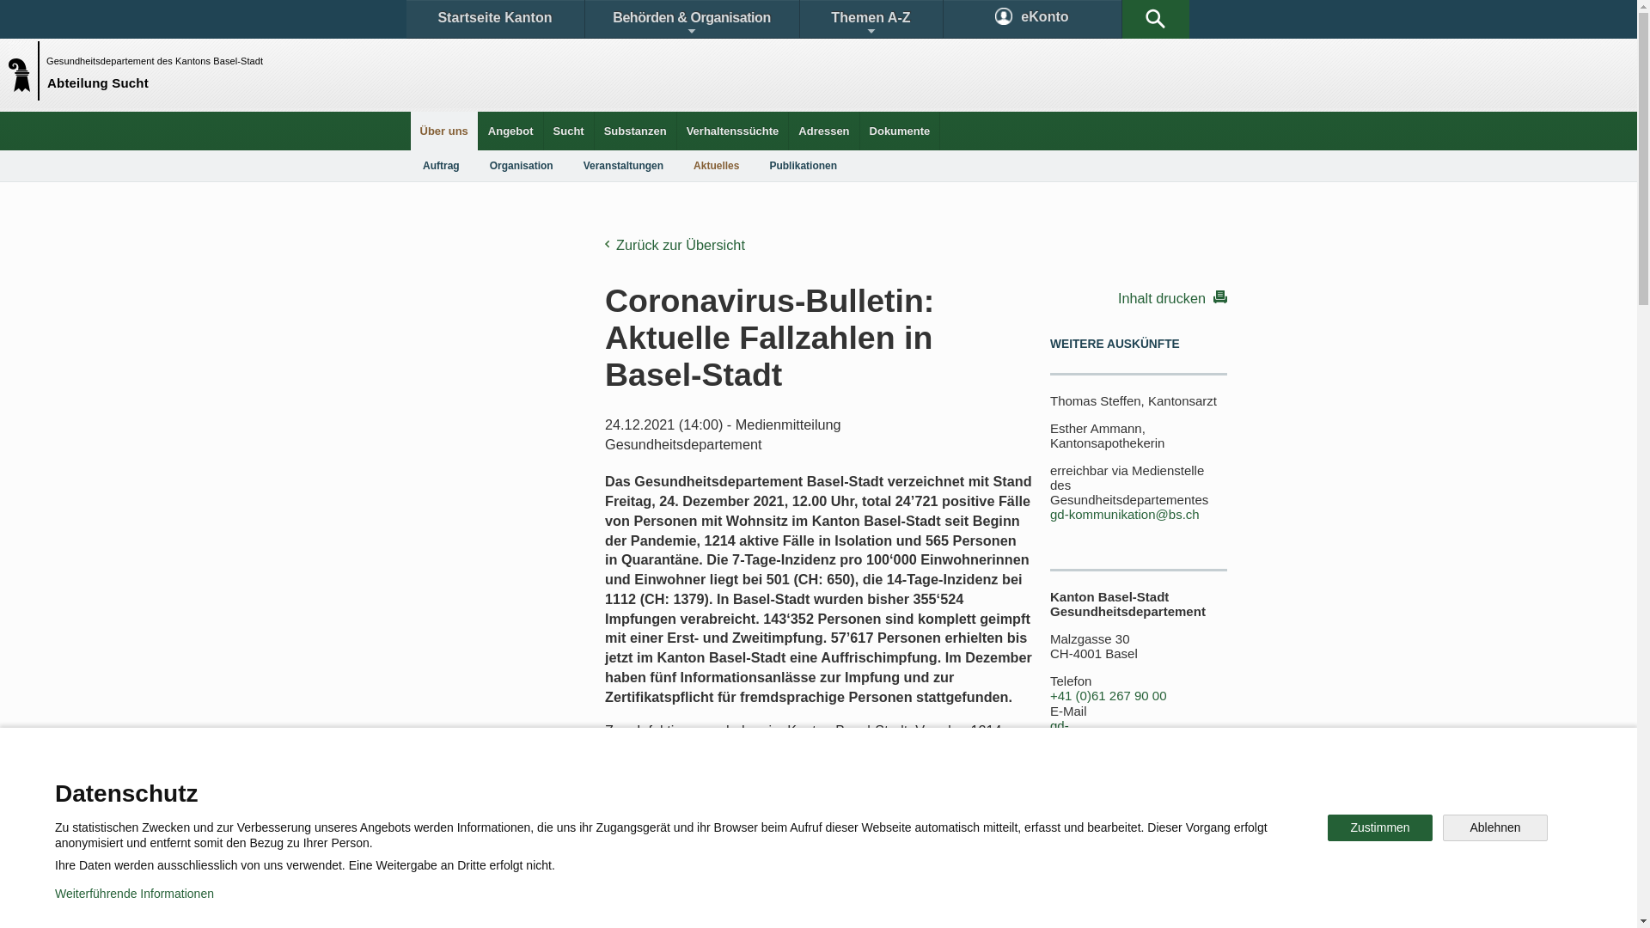 The image size is (1650, 928). Describe the element at coordinates (624, 166) in the screenshot. I see `Veranstaltungen` at that location.